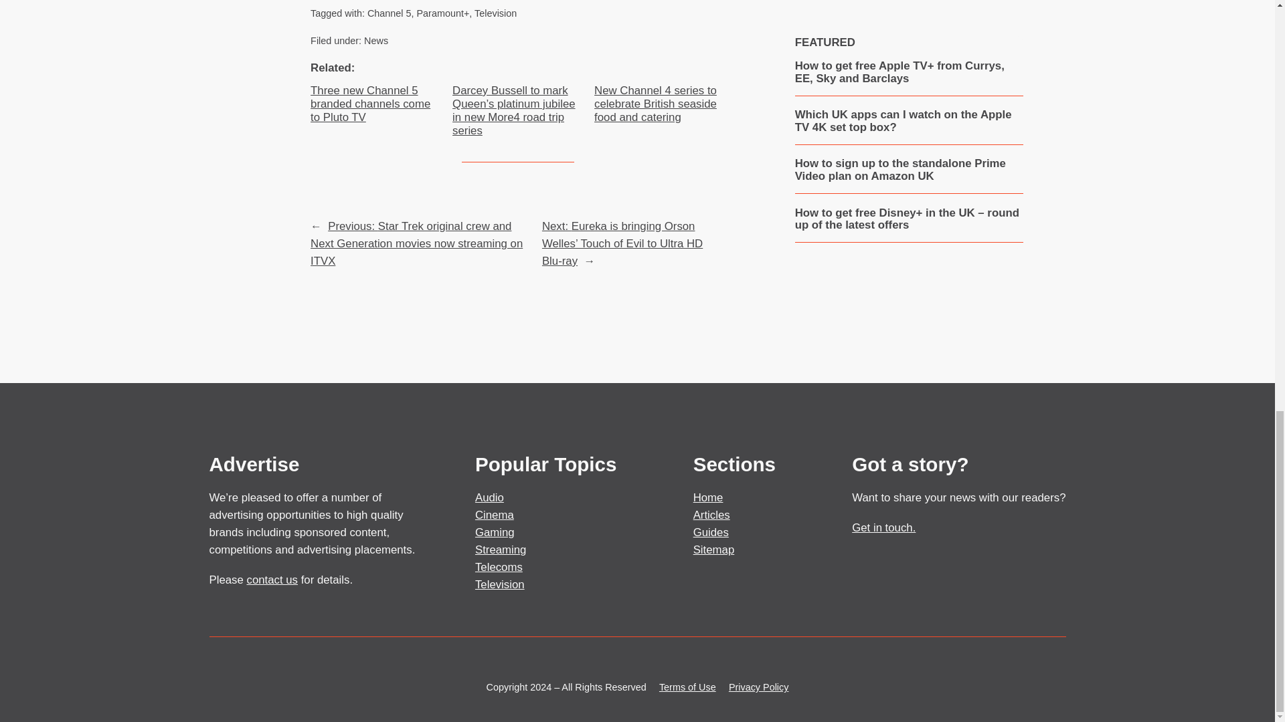 The image size is (1285, 722). What do you see at coordinates (495, 515) in the screenshot?
I see `Cinema` at bounding box center [495, 515].